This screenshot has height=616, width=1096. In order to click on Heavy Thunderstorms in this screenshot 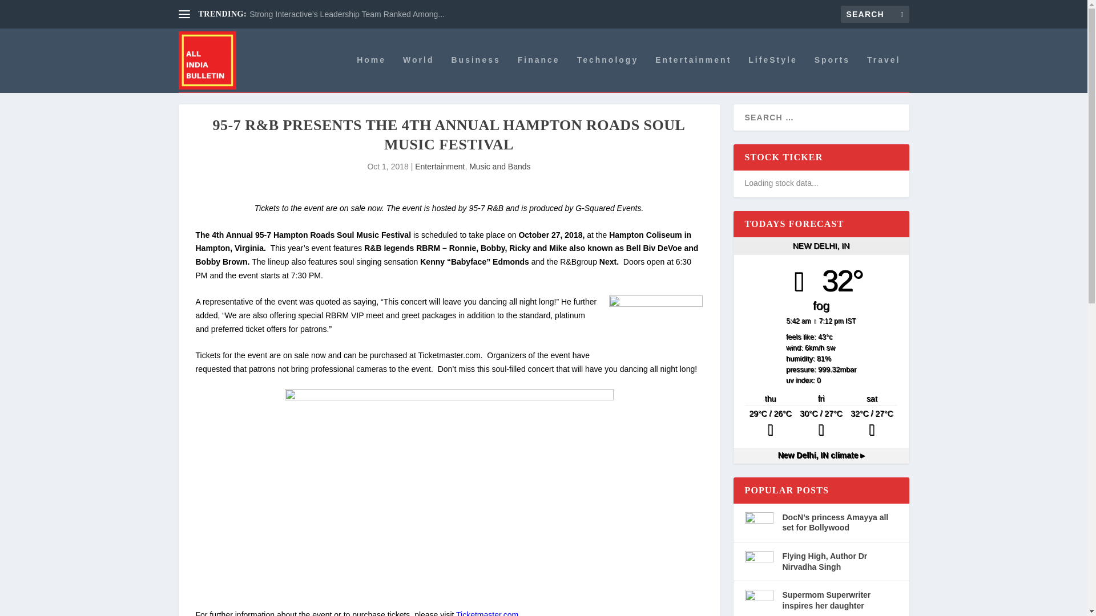, I will do `click(770, 424)`.